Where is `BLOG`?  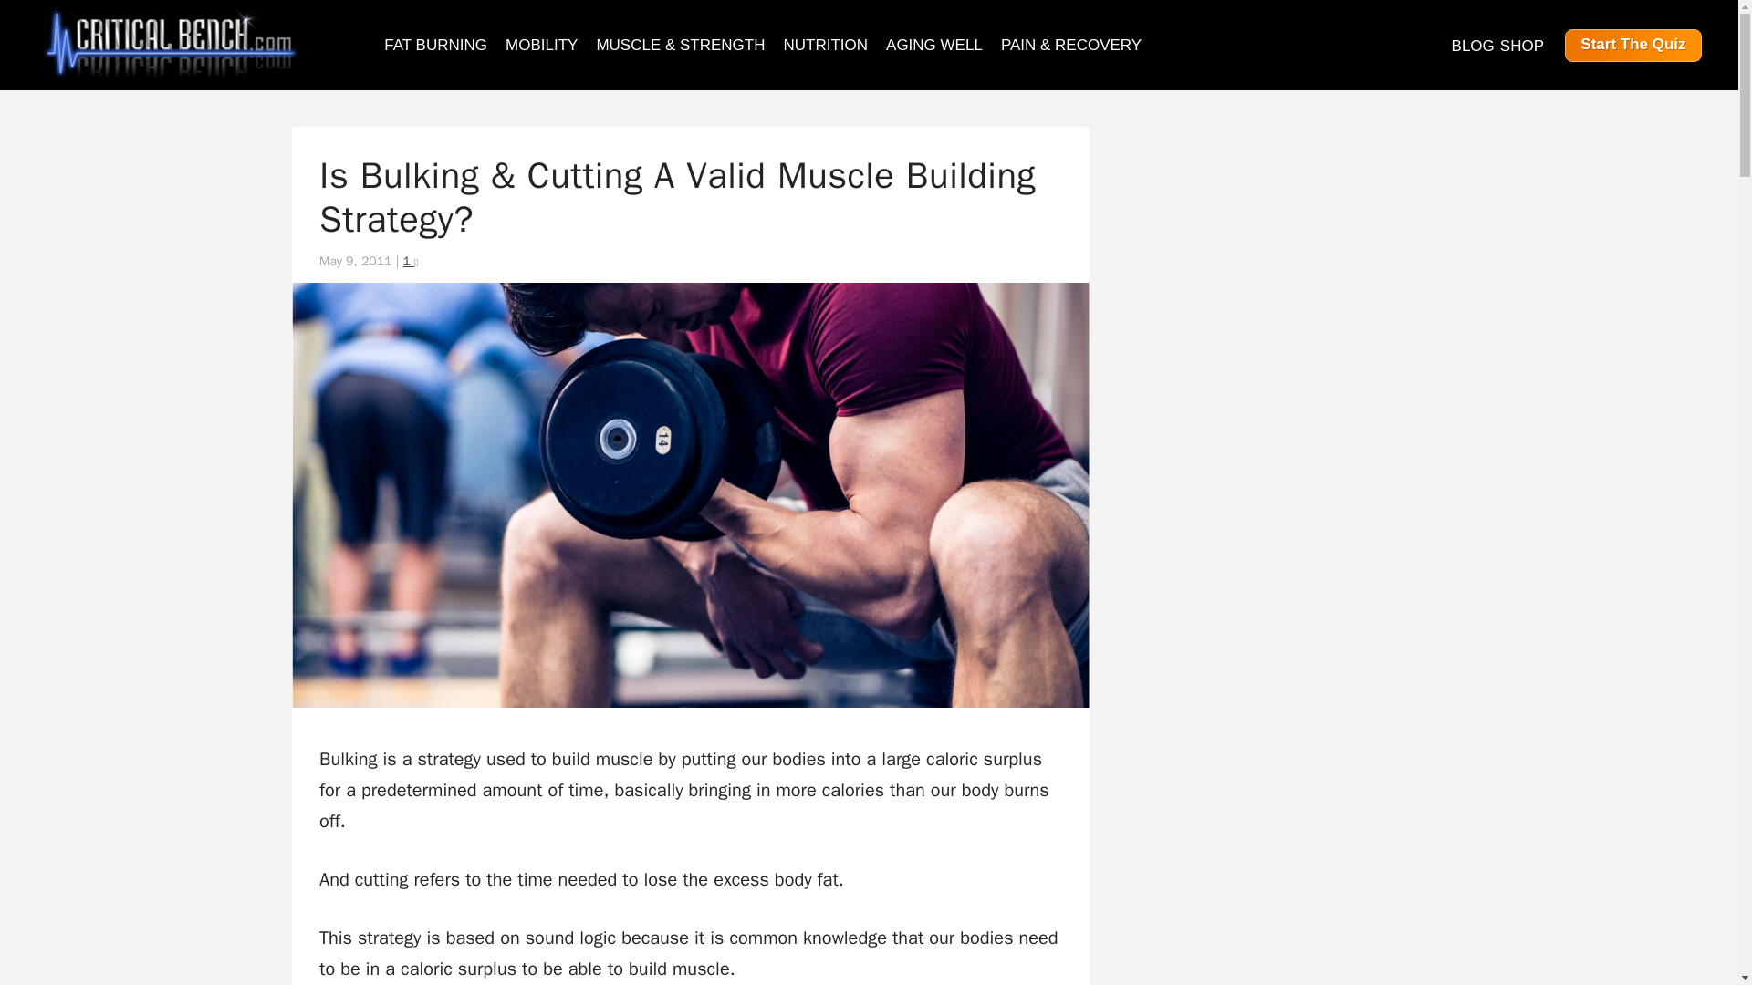
BLOG is located at coordinates (1473, 45).